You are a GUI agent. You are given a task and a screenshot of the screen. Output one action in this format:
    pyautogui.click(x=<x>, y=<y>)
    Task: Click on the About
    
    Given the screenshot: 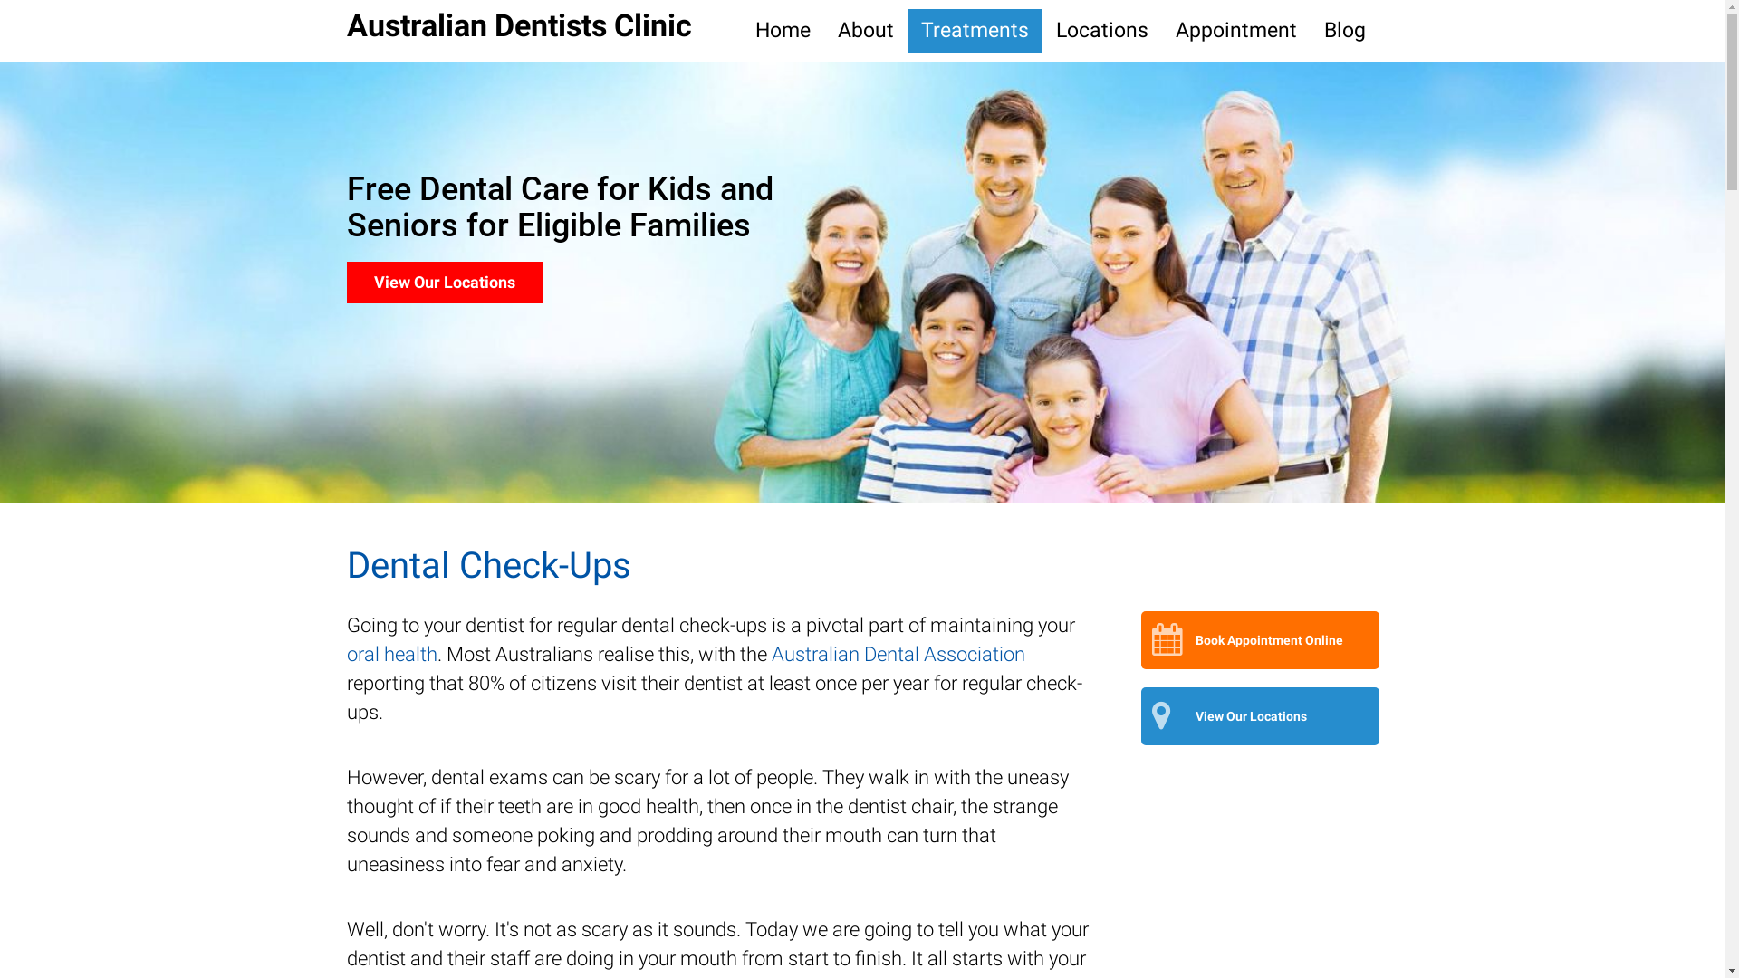 What is the action you would take?
    pyautogui.click(x=866, y=31)
    